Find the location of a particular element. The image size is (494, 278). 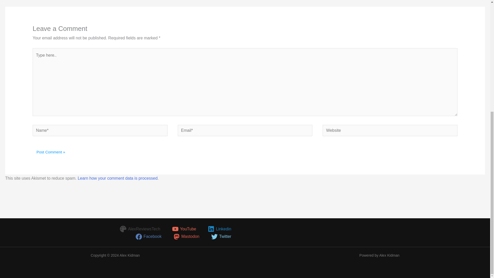

Twitter is located at coordinates (221, 237).